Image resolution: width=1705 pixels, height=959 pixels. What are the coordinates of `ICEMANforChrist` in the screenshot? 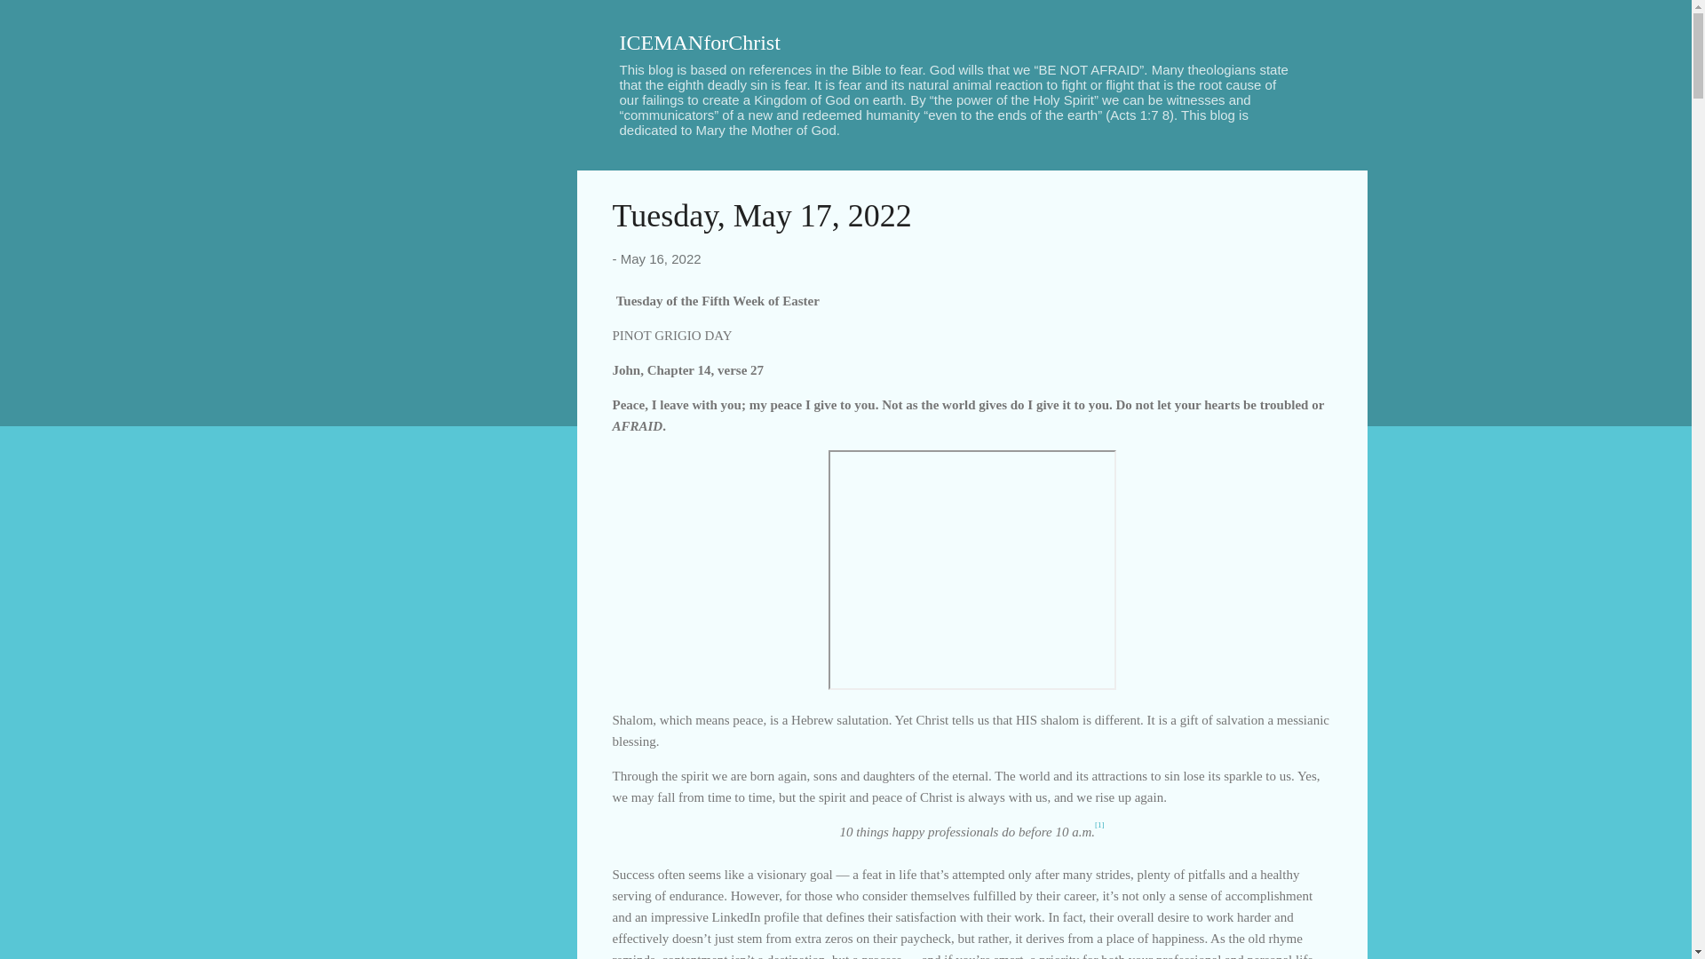 It's located at (700, 42).